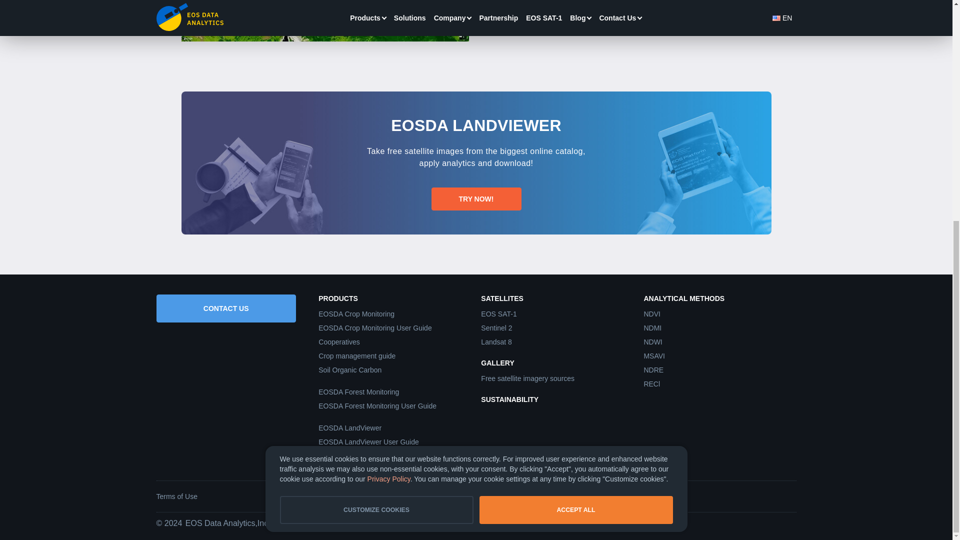 This screenshot has width=960, height=540. Describe the element at coordinates (763, 496) in the screenshot. I see `Follow us on Instagram` at that location.